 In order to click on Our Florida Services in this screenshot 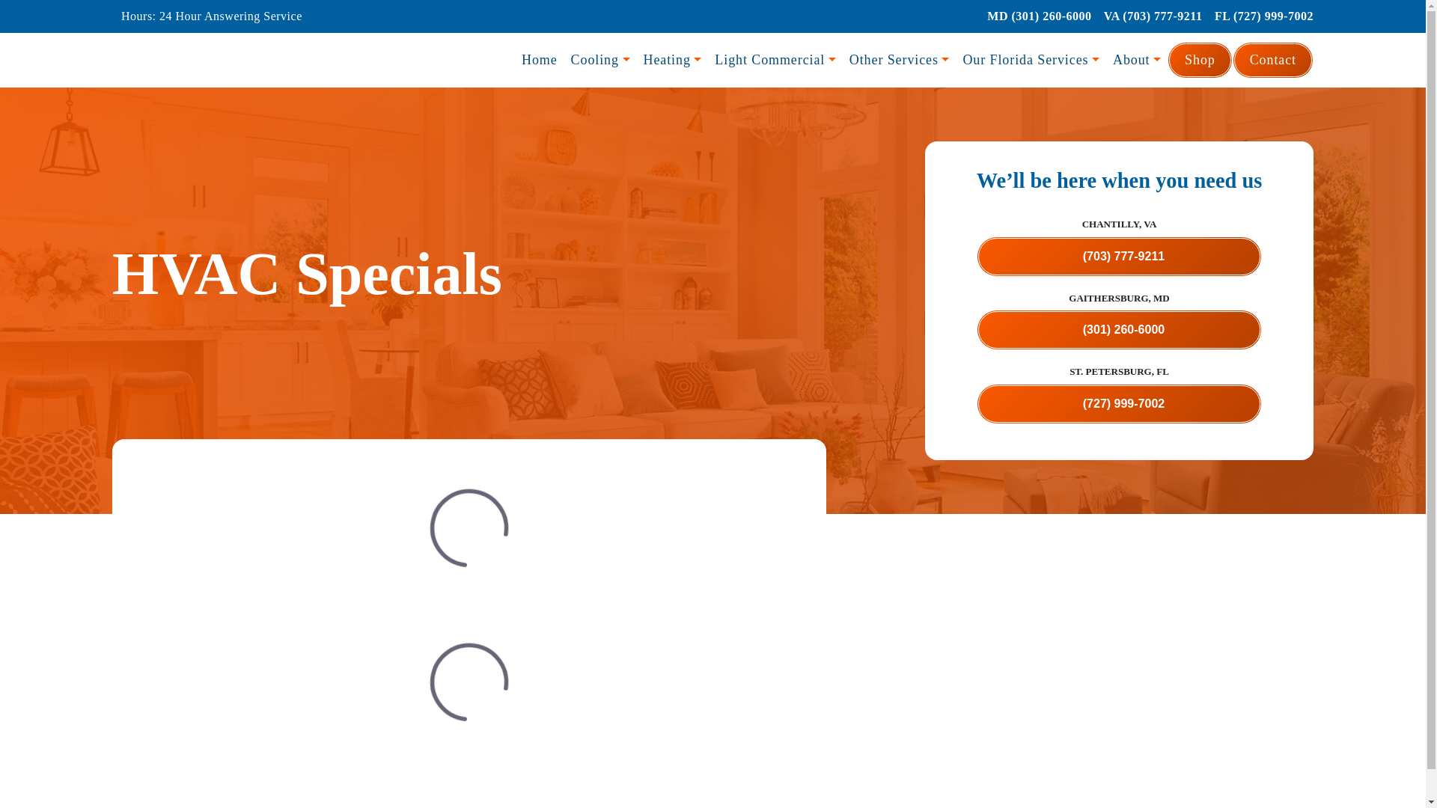, I will do `click(1031, 60)`.